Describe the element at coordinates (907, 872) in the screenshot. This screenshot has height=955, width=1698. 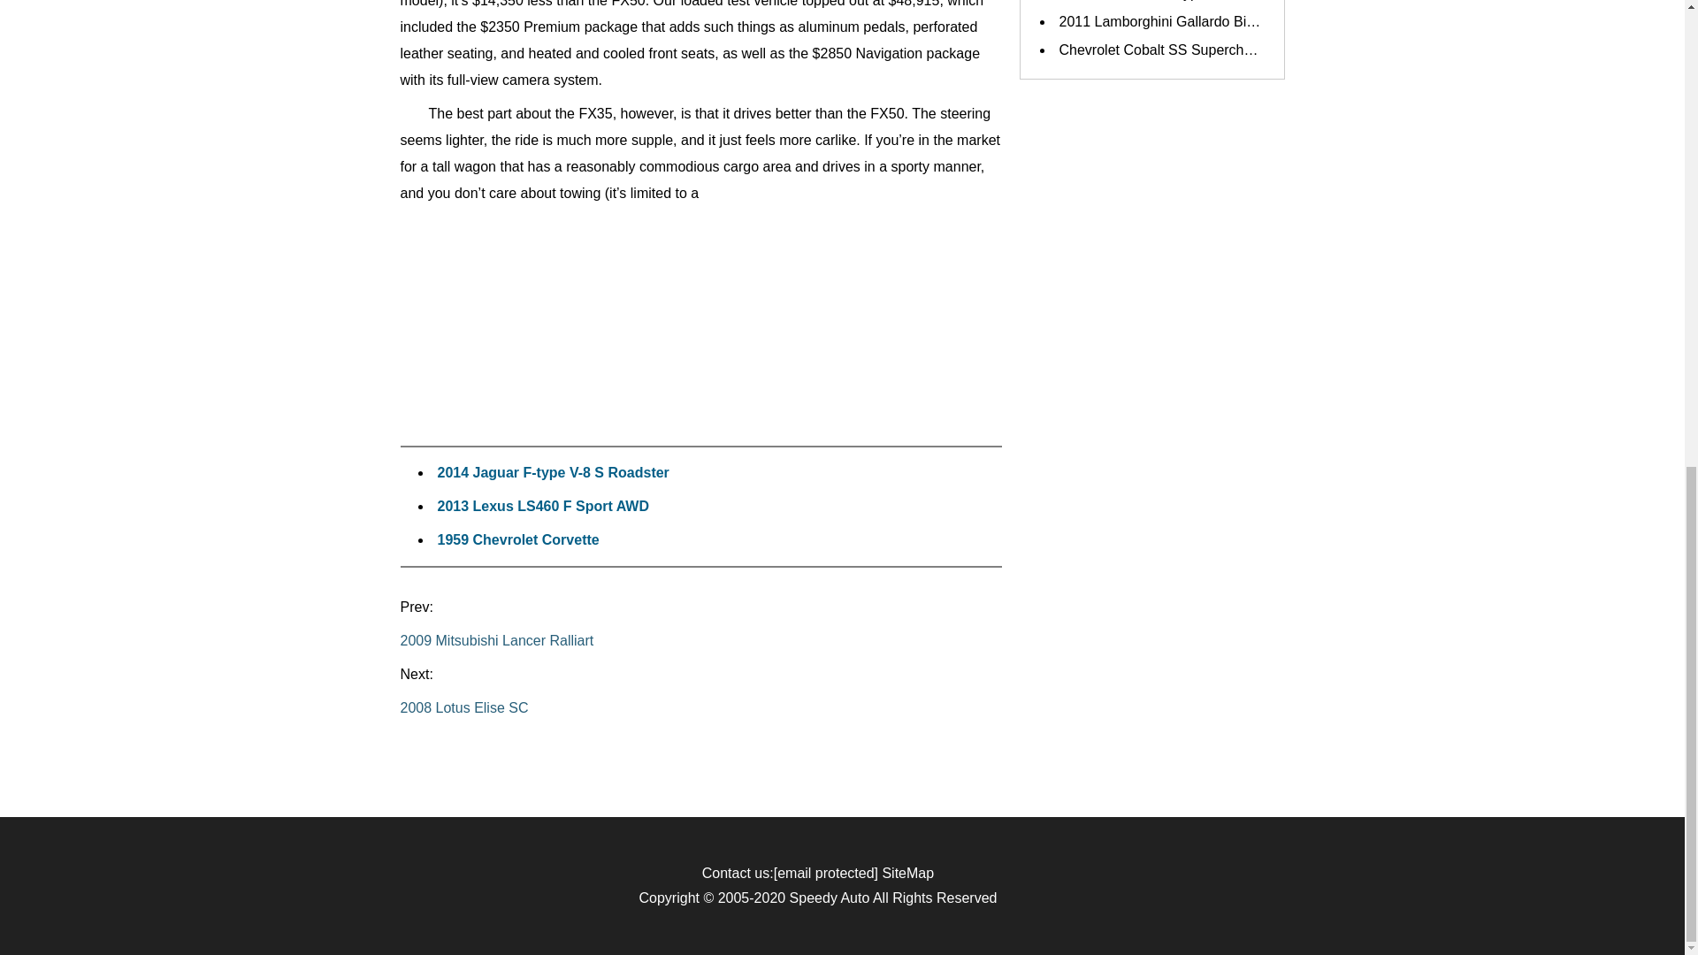
I see `SiteMap` at that location.